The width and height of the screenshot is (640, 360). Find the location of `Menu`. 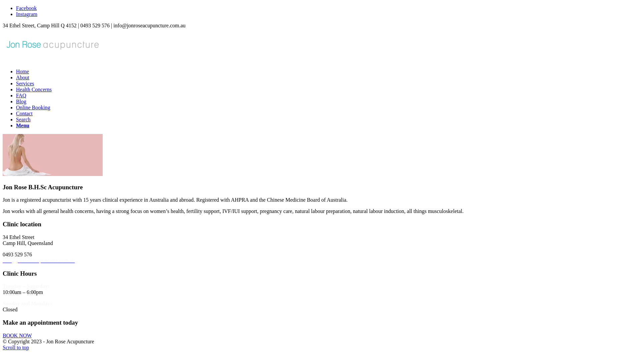

Menu is located at coordinates (23, 125).